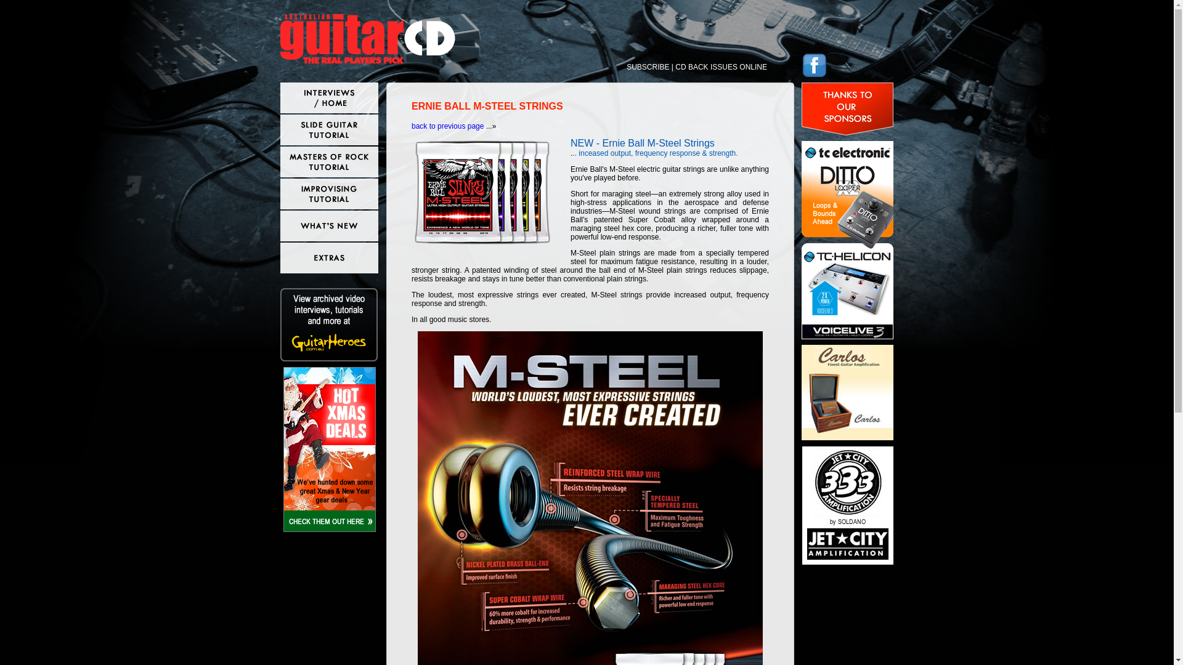  I want to click on back to previous page, so click(447, 126).